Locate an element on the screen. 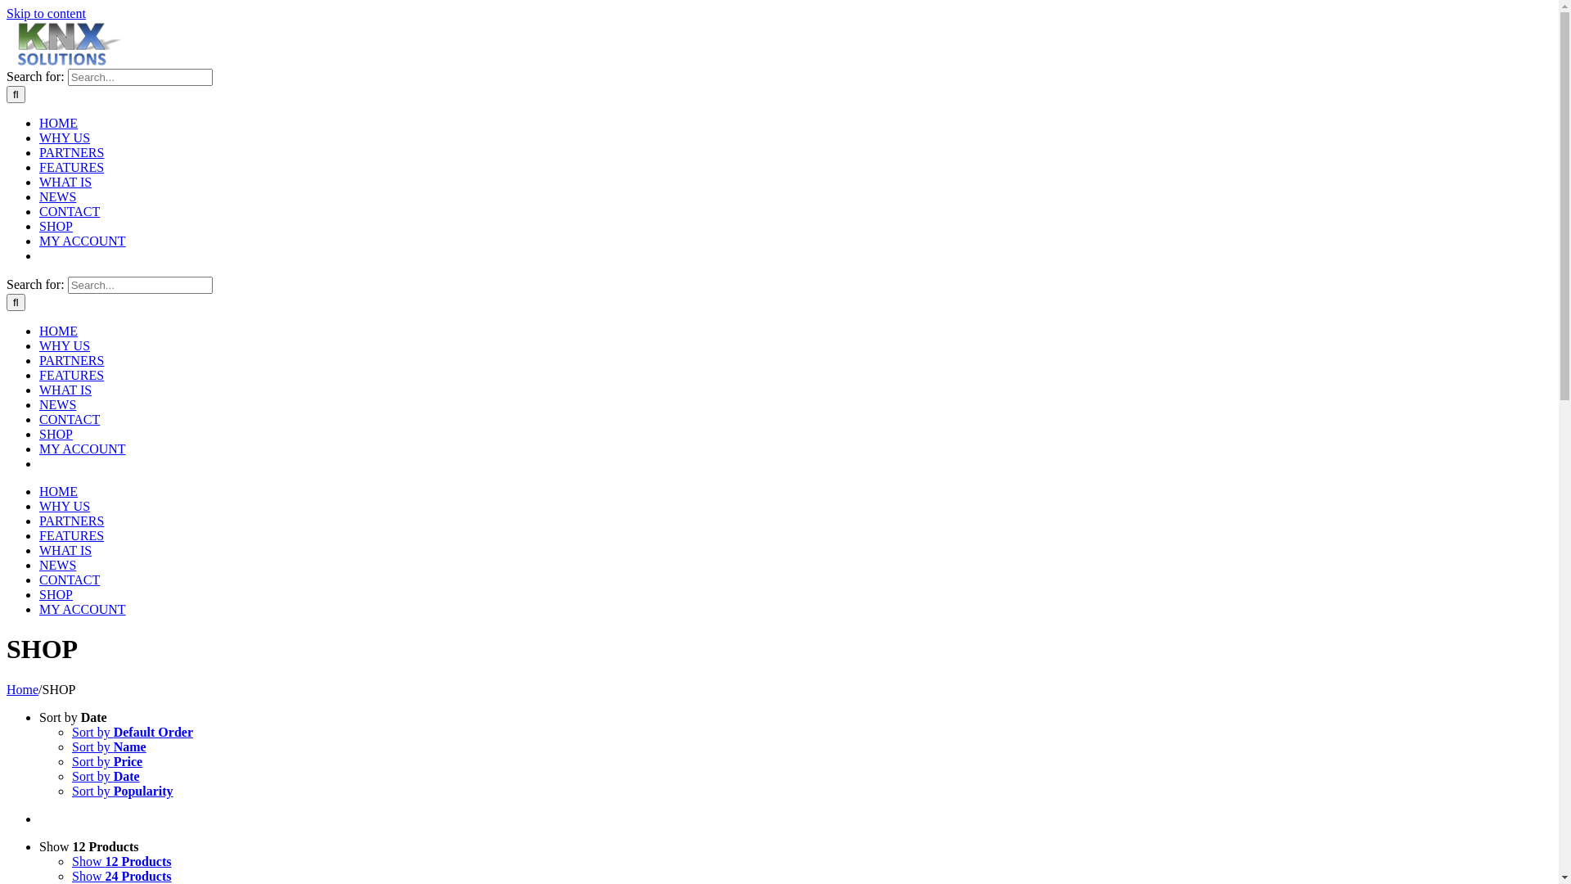  Sort by Date is located at coordinates (74, 717).